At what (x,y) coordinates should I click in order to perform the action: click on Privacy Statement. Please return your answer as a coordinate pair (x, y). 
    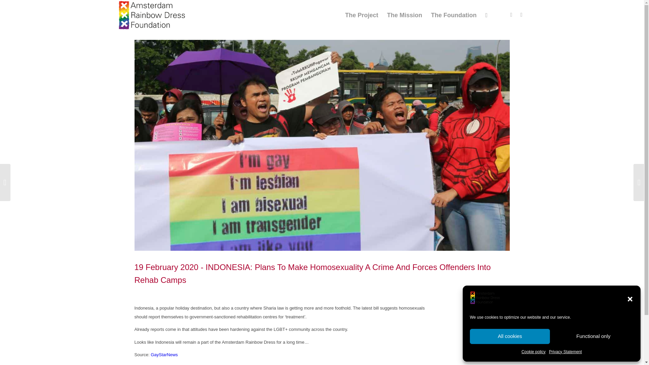
    Looking at the image, I should click on (565, 352).